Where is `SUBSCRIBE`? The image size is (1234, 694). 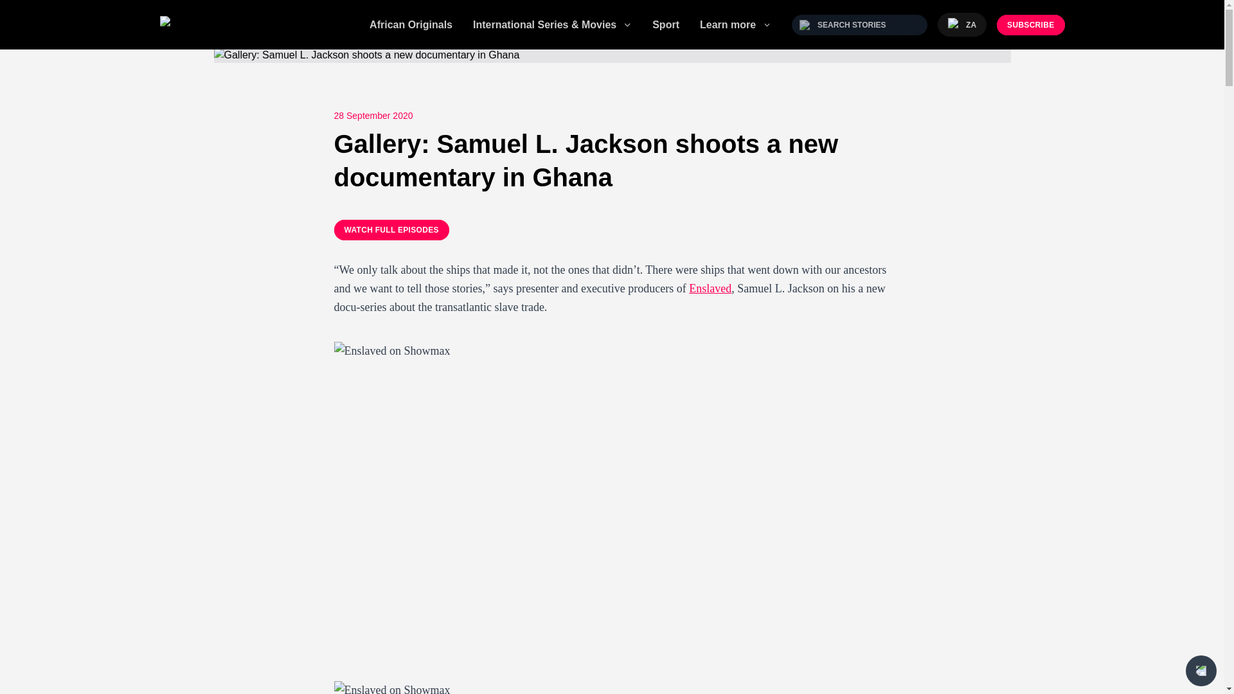
SUBSCRIBE is located at coordinates (1030, 24).